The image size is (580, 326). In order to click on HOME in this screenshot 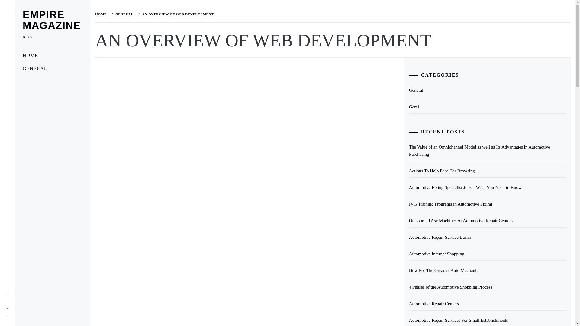, I will do `click(53, 56)`.